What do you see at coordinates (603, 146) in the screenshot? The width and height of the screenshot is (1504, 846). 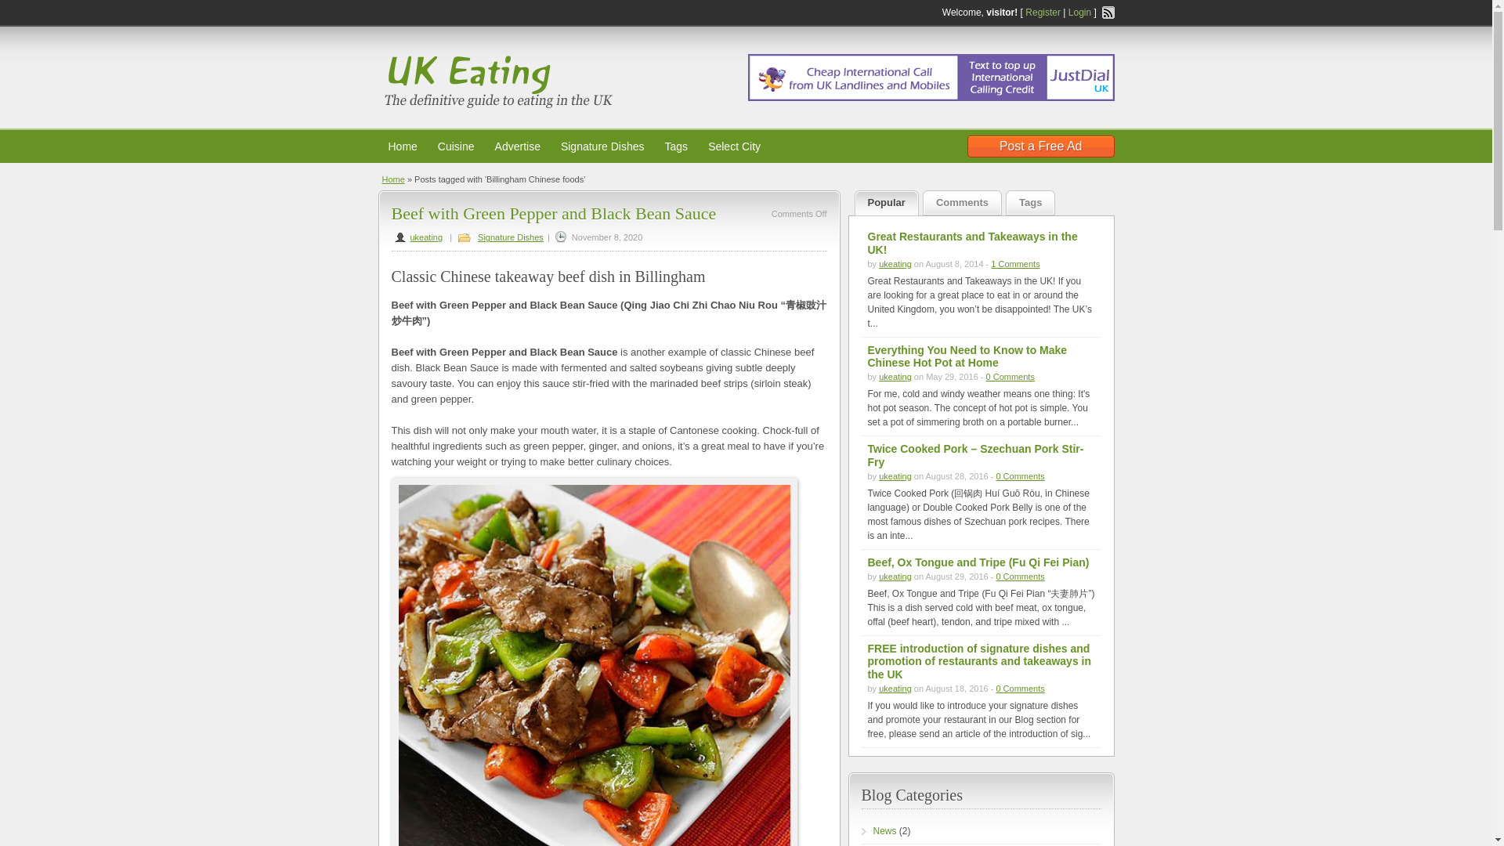 I see `Signature Dishes` at bounding box center [603, 146].